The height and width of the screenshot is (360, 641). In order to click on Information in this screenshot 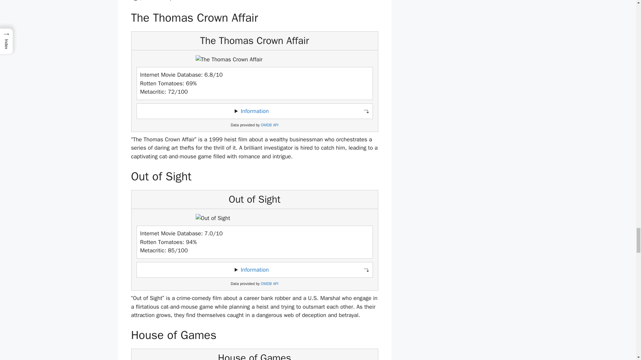, I will do `click(254, 111)`.